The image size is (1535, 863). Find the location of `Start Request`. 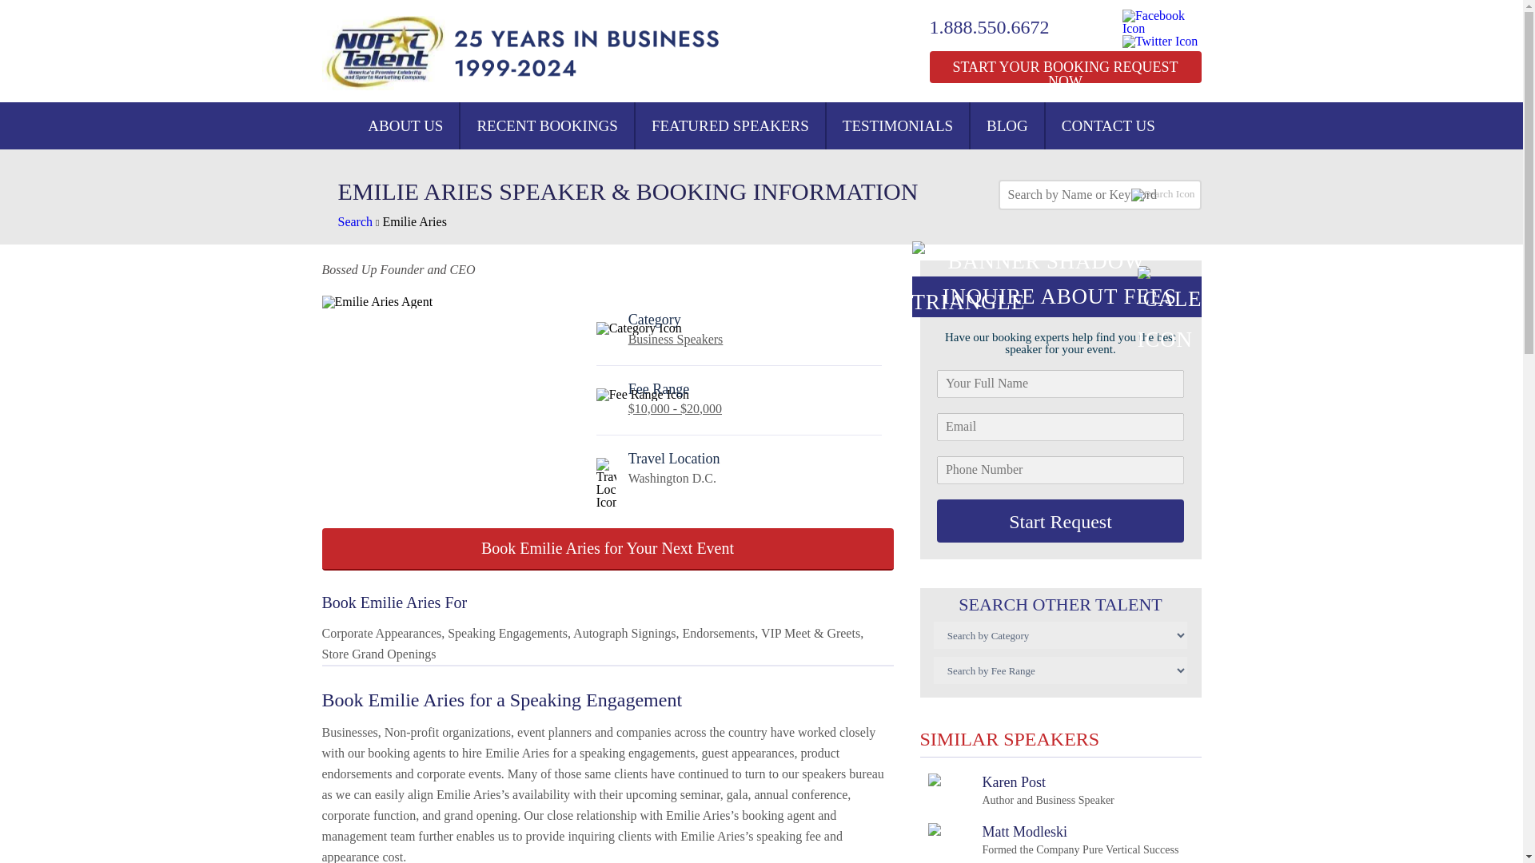

Start Request is located at coordinates (1060, 521).